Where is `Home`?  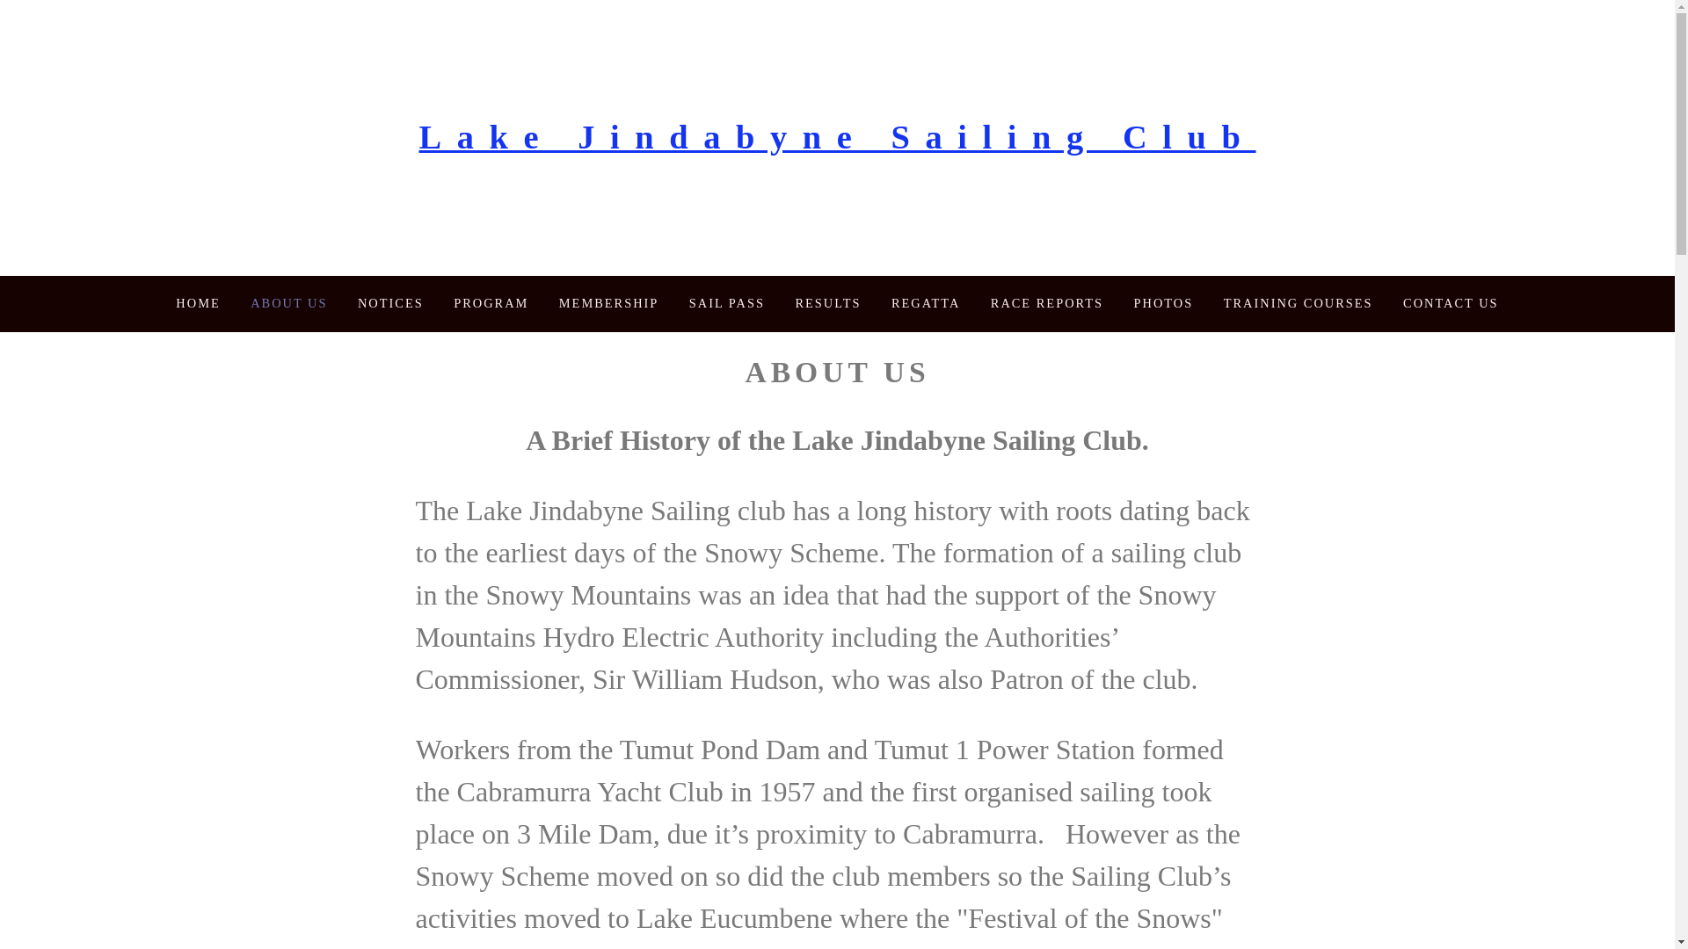 Home is located at coordinates (197, 302).